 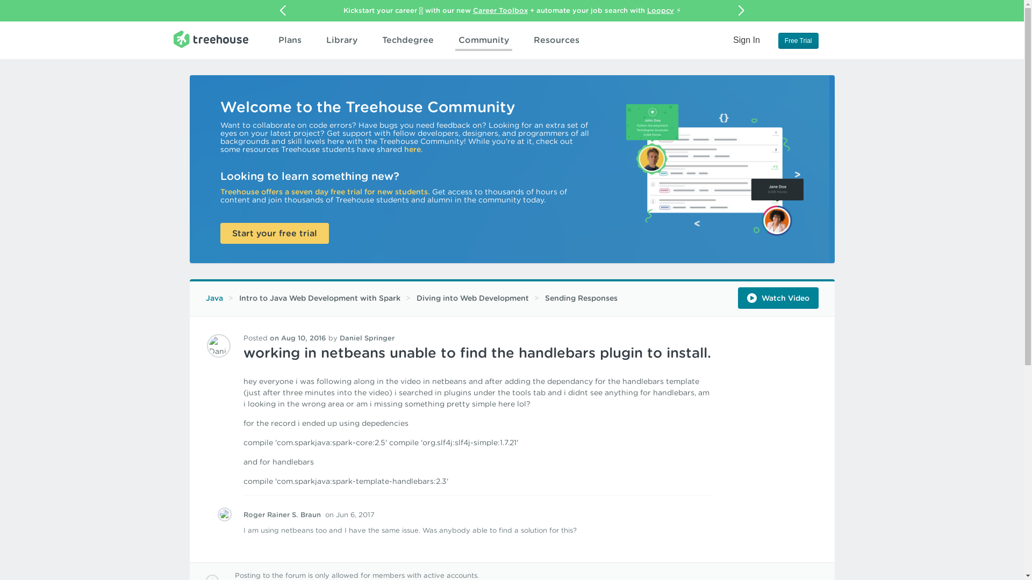 What do you see at coordinates (349, 514) in the screenshot?
I see `June 6, 2017 at 8:00pm CST` at bounding box center [349, 514].